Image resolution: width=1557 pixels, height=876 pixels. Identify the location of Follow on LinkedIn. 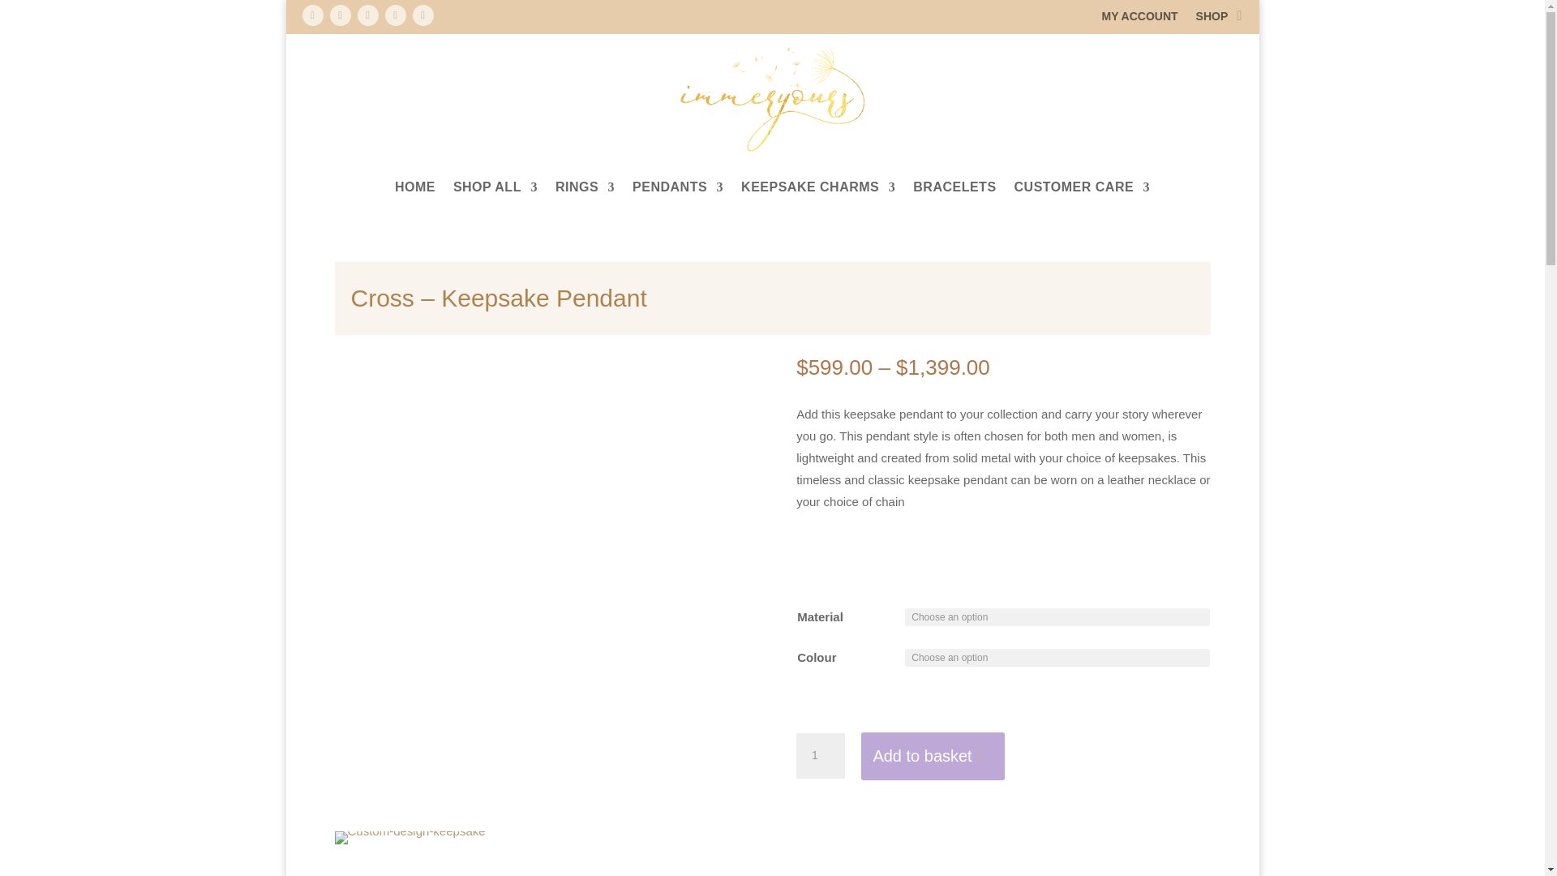
(394, 15).